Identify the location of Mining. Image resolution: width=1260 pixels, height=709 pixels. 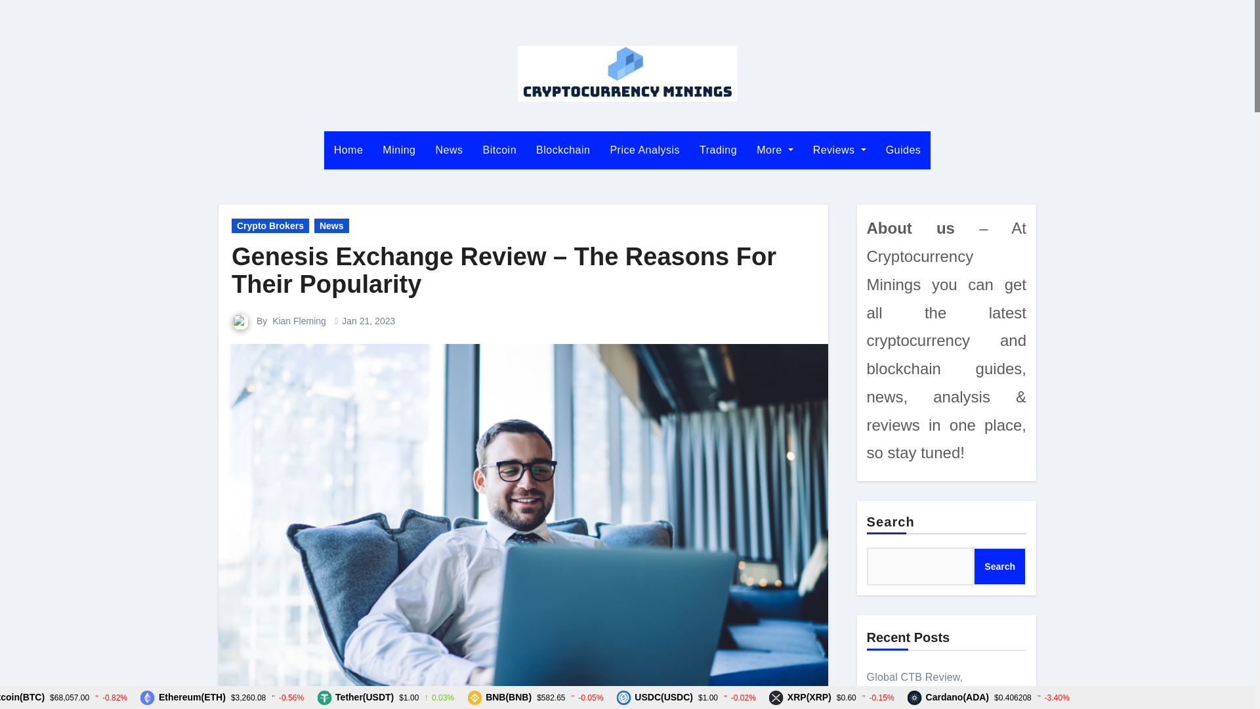
(399, 150).